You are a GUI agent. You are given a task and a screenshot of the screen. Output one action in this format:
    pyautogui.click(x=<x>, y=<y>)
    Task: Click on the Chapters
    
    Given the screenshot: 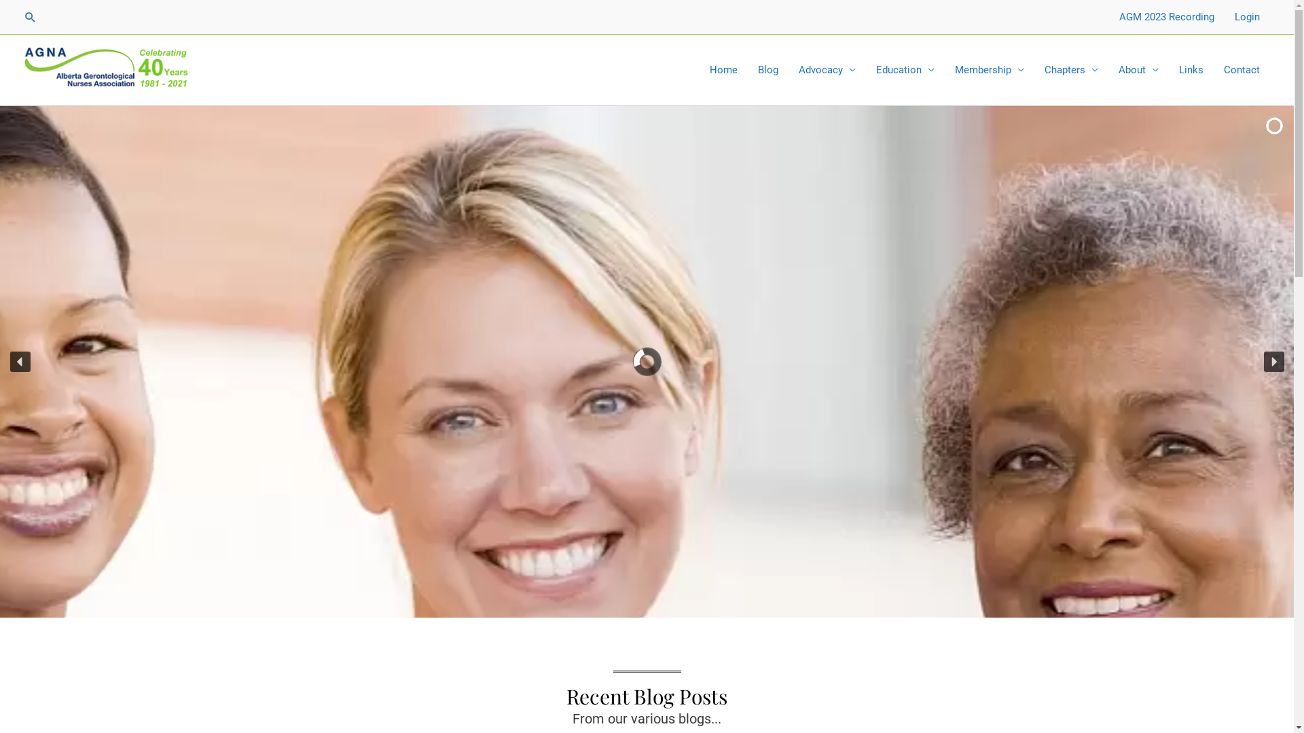 What is the action you would take?
    pyautogui.click(x=1072, y=70)
    